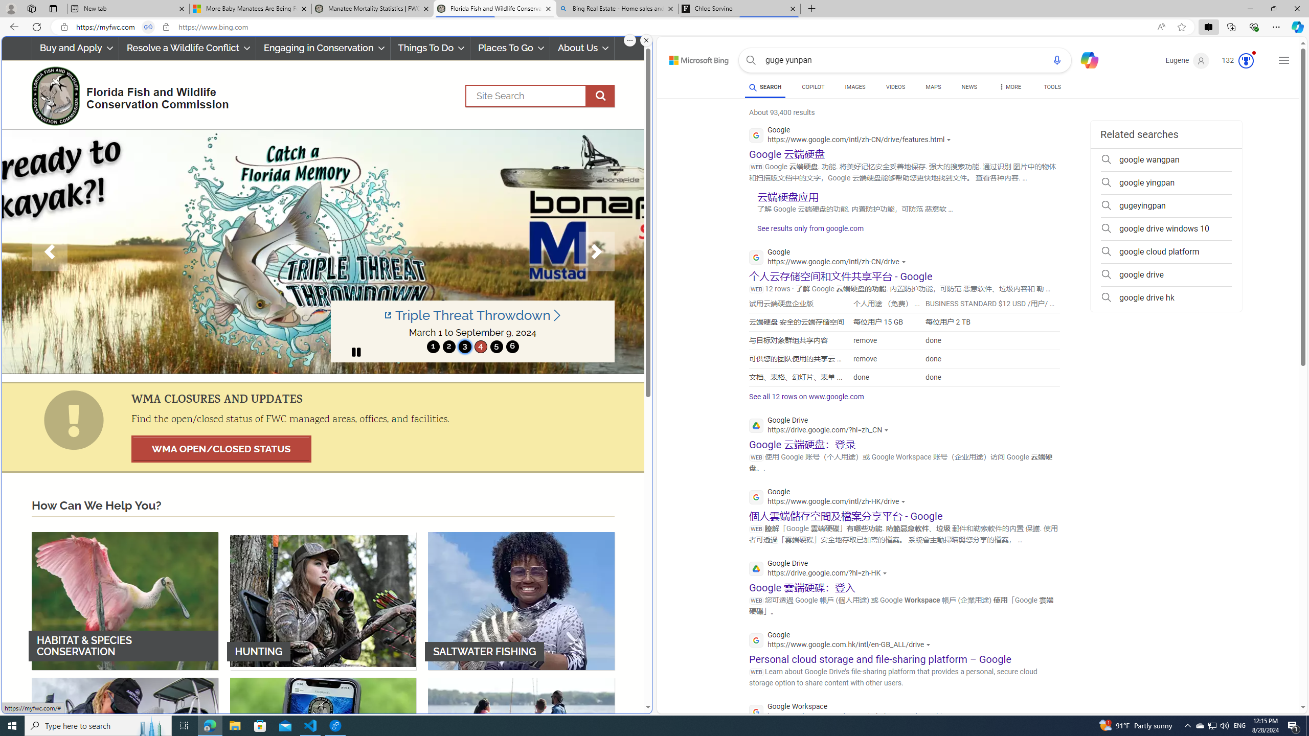  I want to click on MAPS, so click(933, 87).